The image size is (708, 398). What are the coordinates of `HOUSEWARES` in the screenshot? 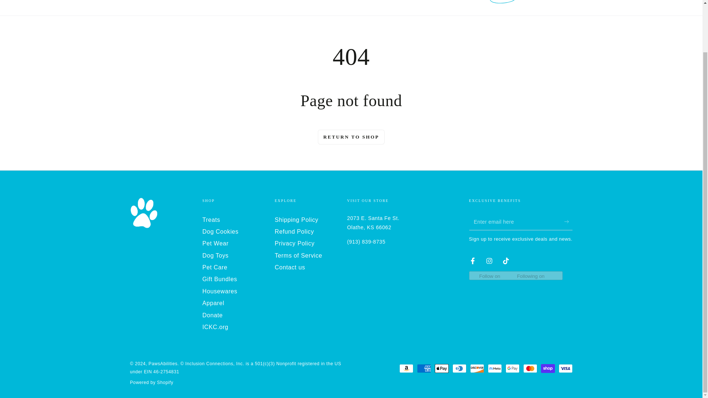 It's located at (419, 3).